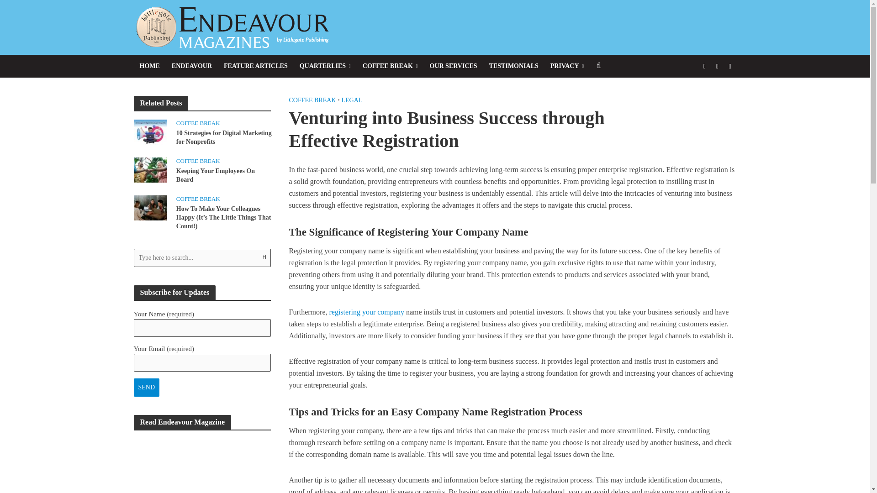 The height and width of the screenshot is (493, 877). I want to click on FEATURE ARTICLES, so click(256, 66).